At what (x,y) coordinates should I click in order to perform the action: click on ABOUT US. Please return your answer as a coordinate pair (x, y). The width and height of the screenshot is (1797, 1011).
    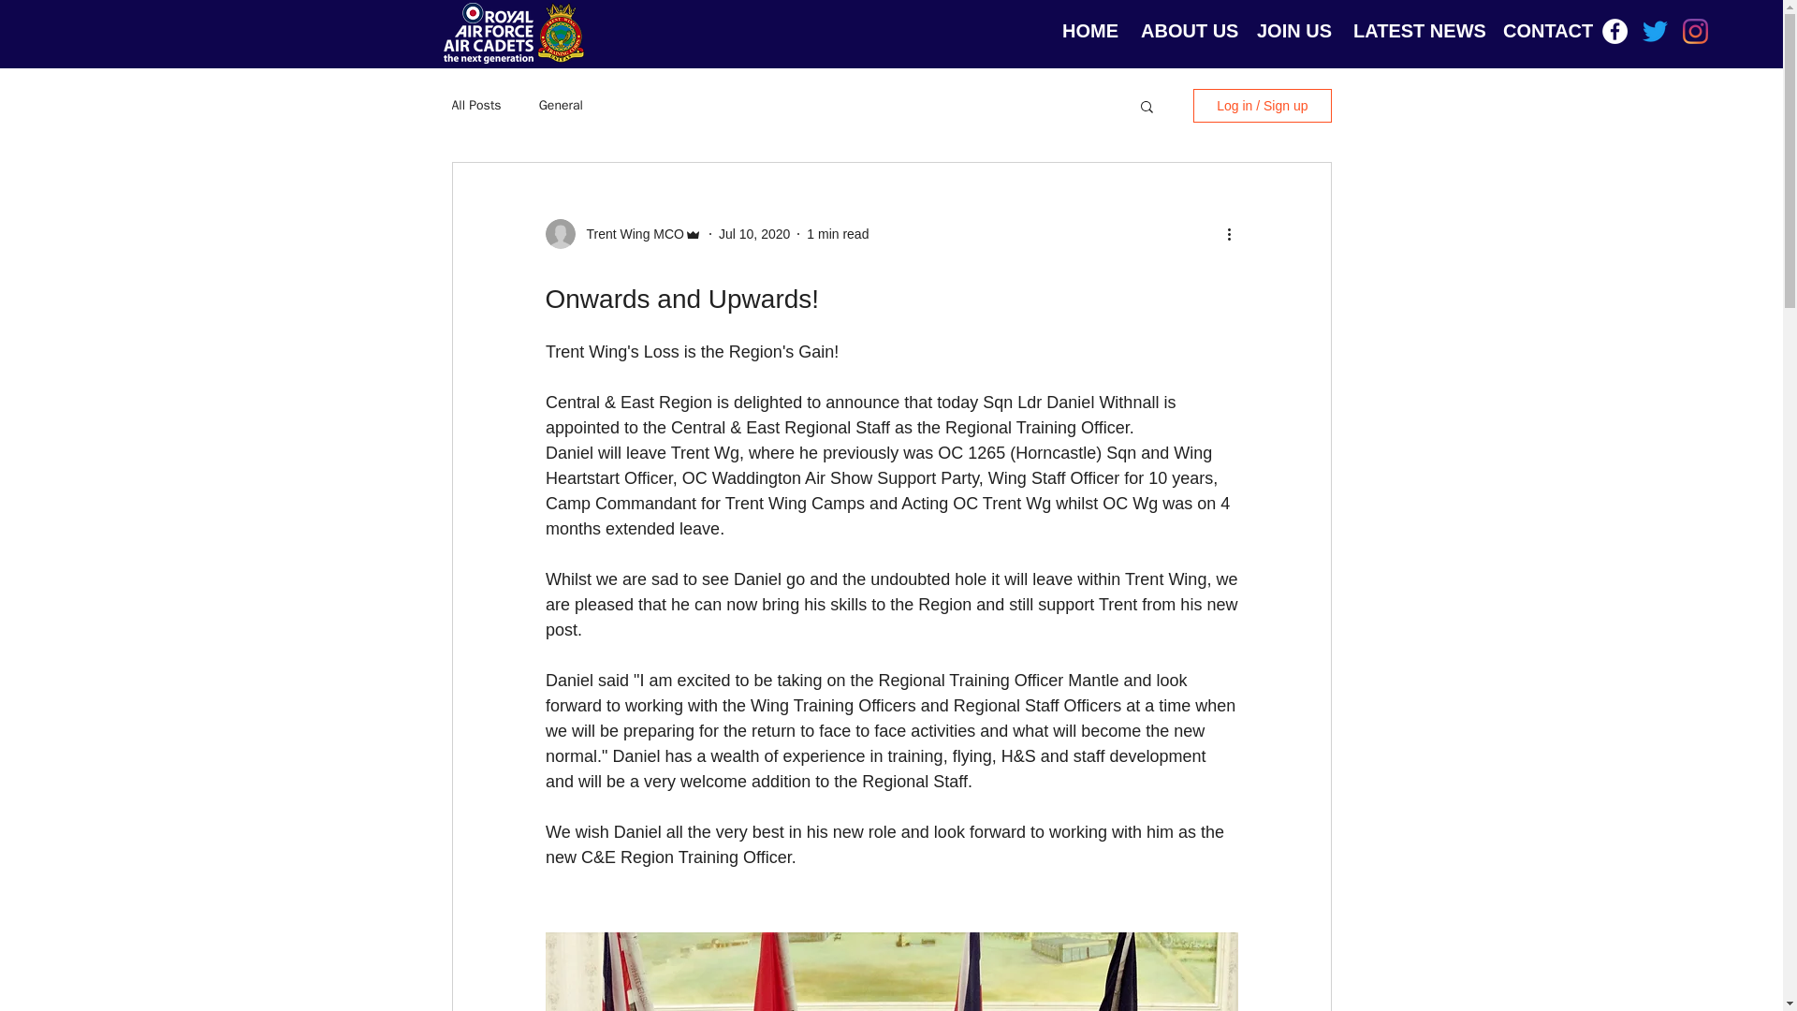
    Looking at the image, I should click on (1185, 30).